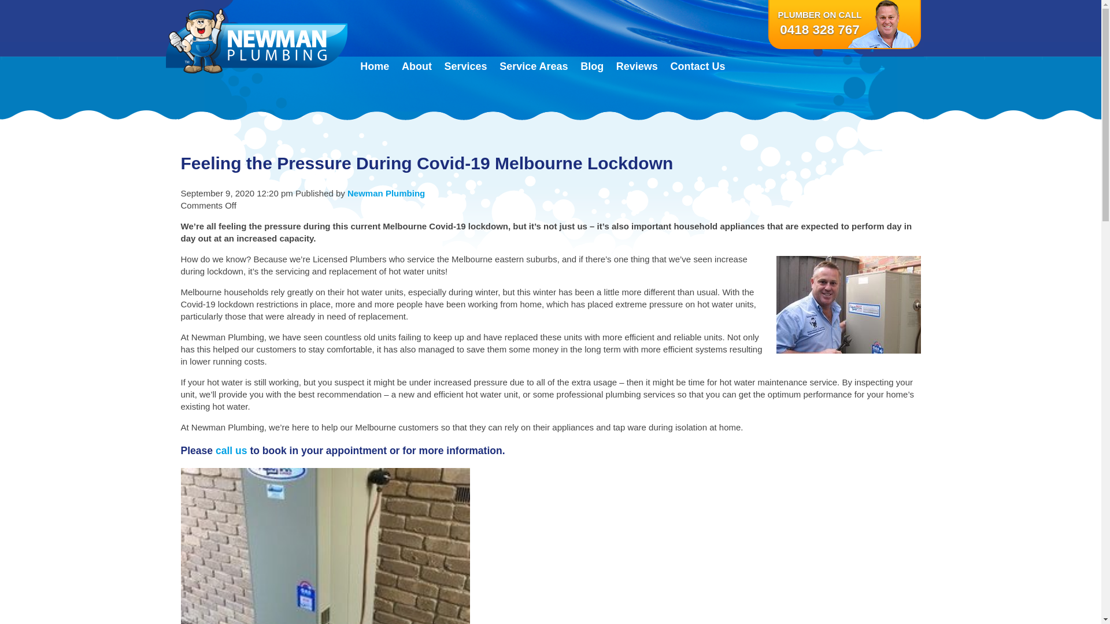  I want to click on 0418 328 767, so click(820, 29).